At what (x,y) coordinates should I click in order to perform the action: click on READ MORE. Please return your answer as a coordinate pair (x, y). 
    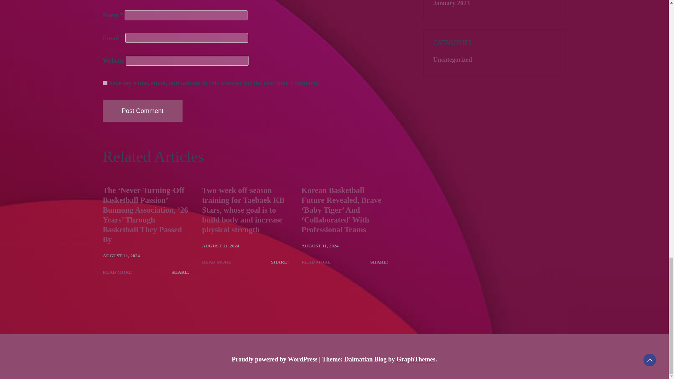
    Looking at the image, I should click on (217, 262).